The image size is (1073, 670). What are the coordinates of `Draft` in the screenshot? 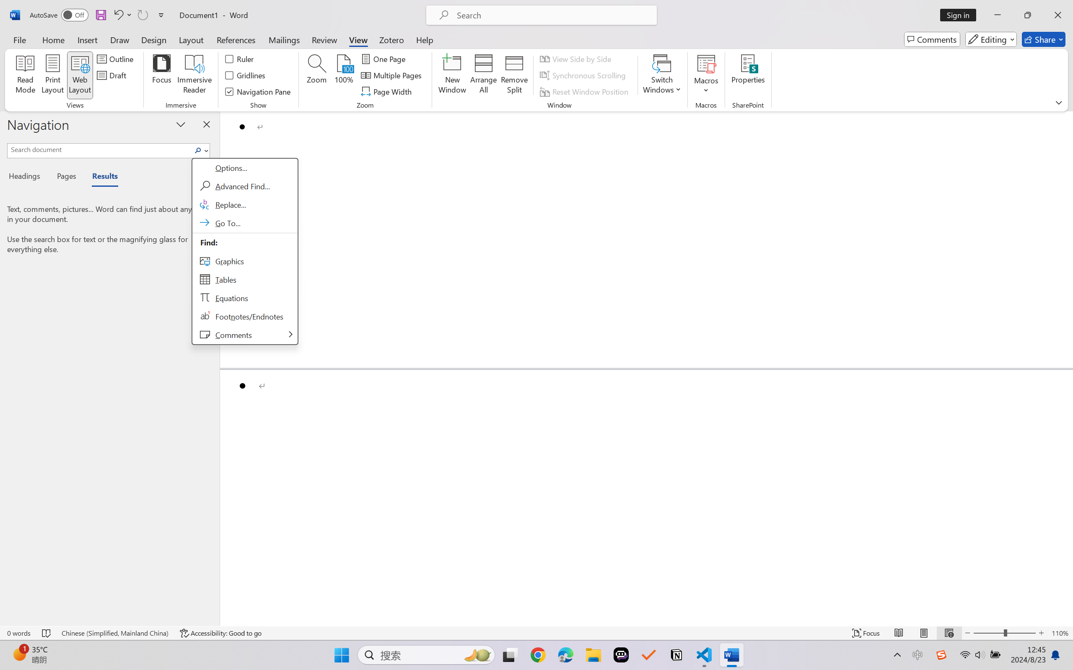 It's located at (113, 75).